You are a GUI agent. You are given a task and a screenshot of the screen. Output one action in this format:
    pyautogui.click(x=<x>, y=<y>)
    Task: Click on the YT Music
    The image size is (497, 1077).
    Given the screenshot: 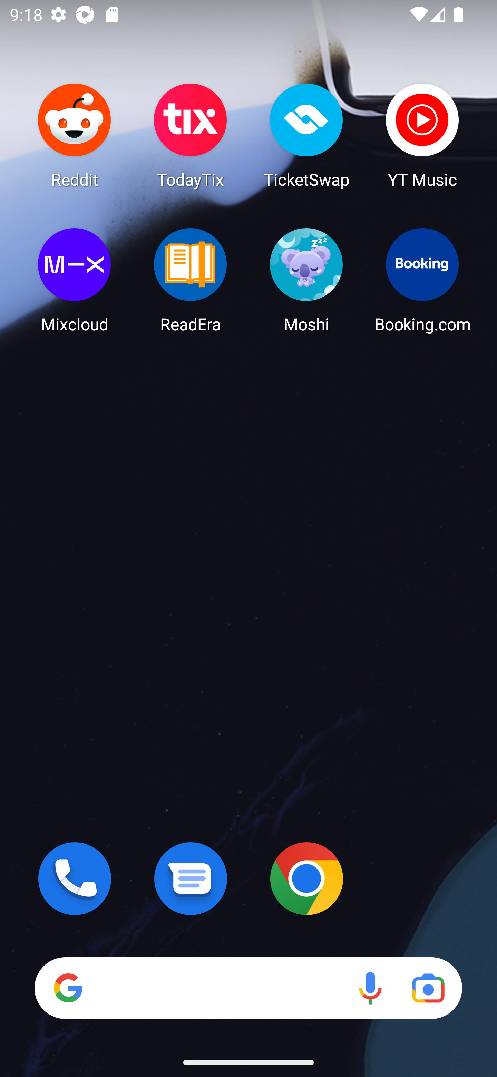 What is the action you would take?
    pyautogui.click(x=422, y=135)
    